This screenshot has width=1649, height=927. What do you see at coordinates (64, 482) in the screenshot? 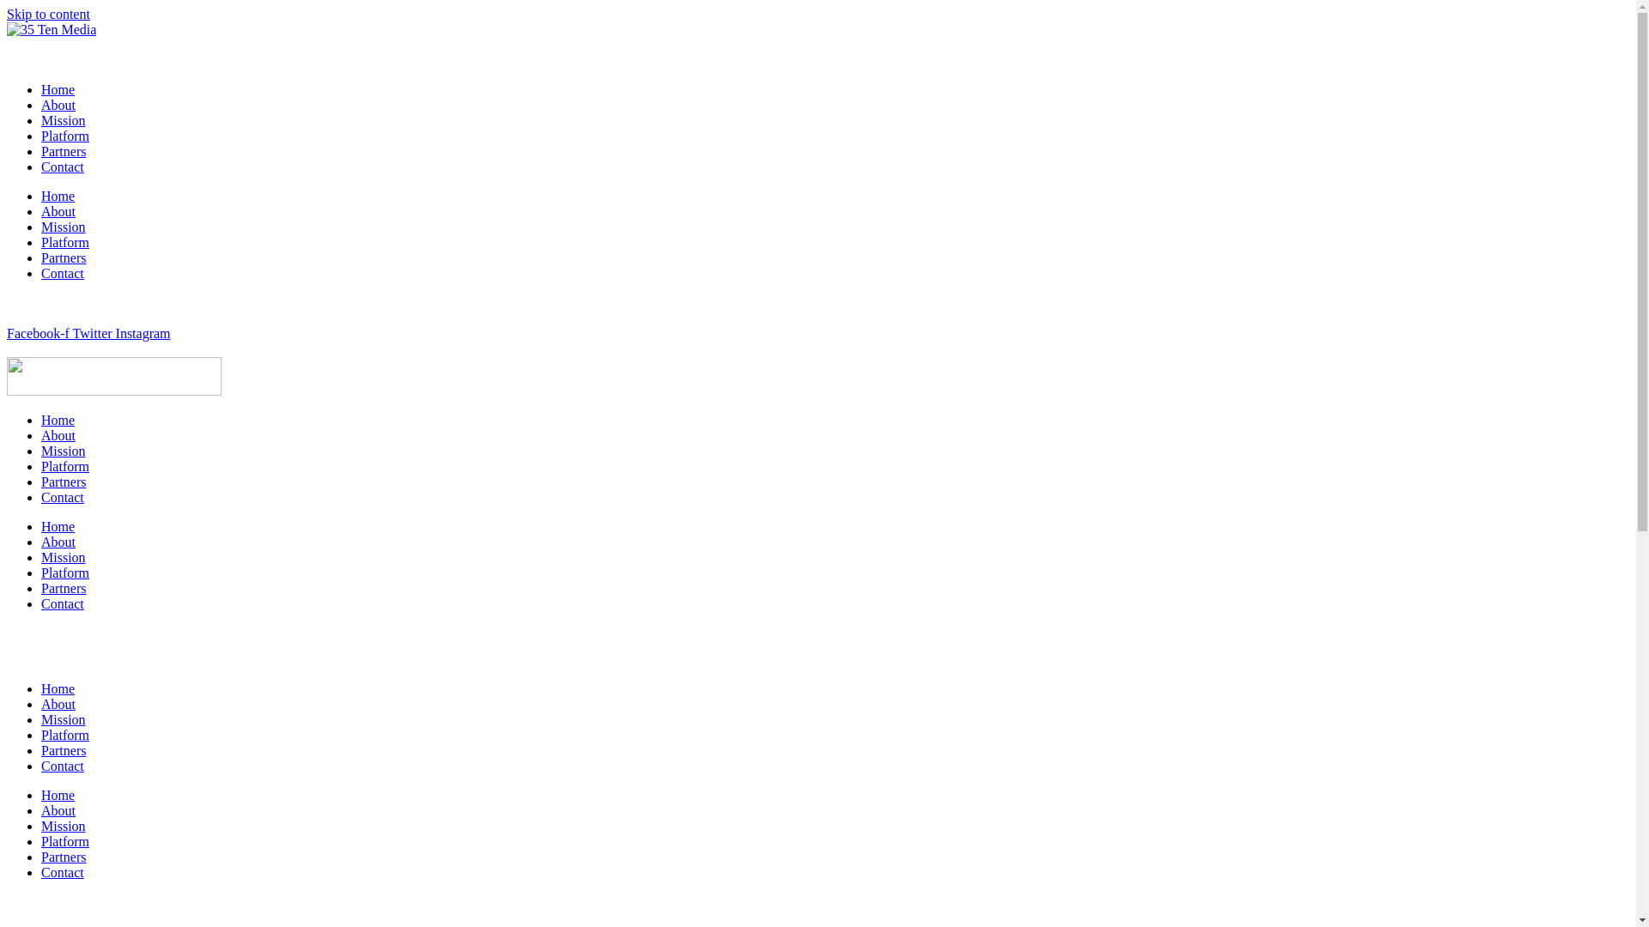
I see `Partners` at bounding box center [64, 482].